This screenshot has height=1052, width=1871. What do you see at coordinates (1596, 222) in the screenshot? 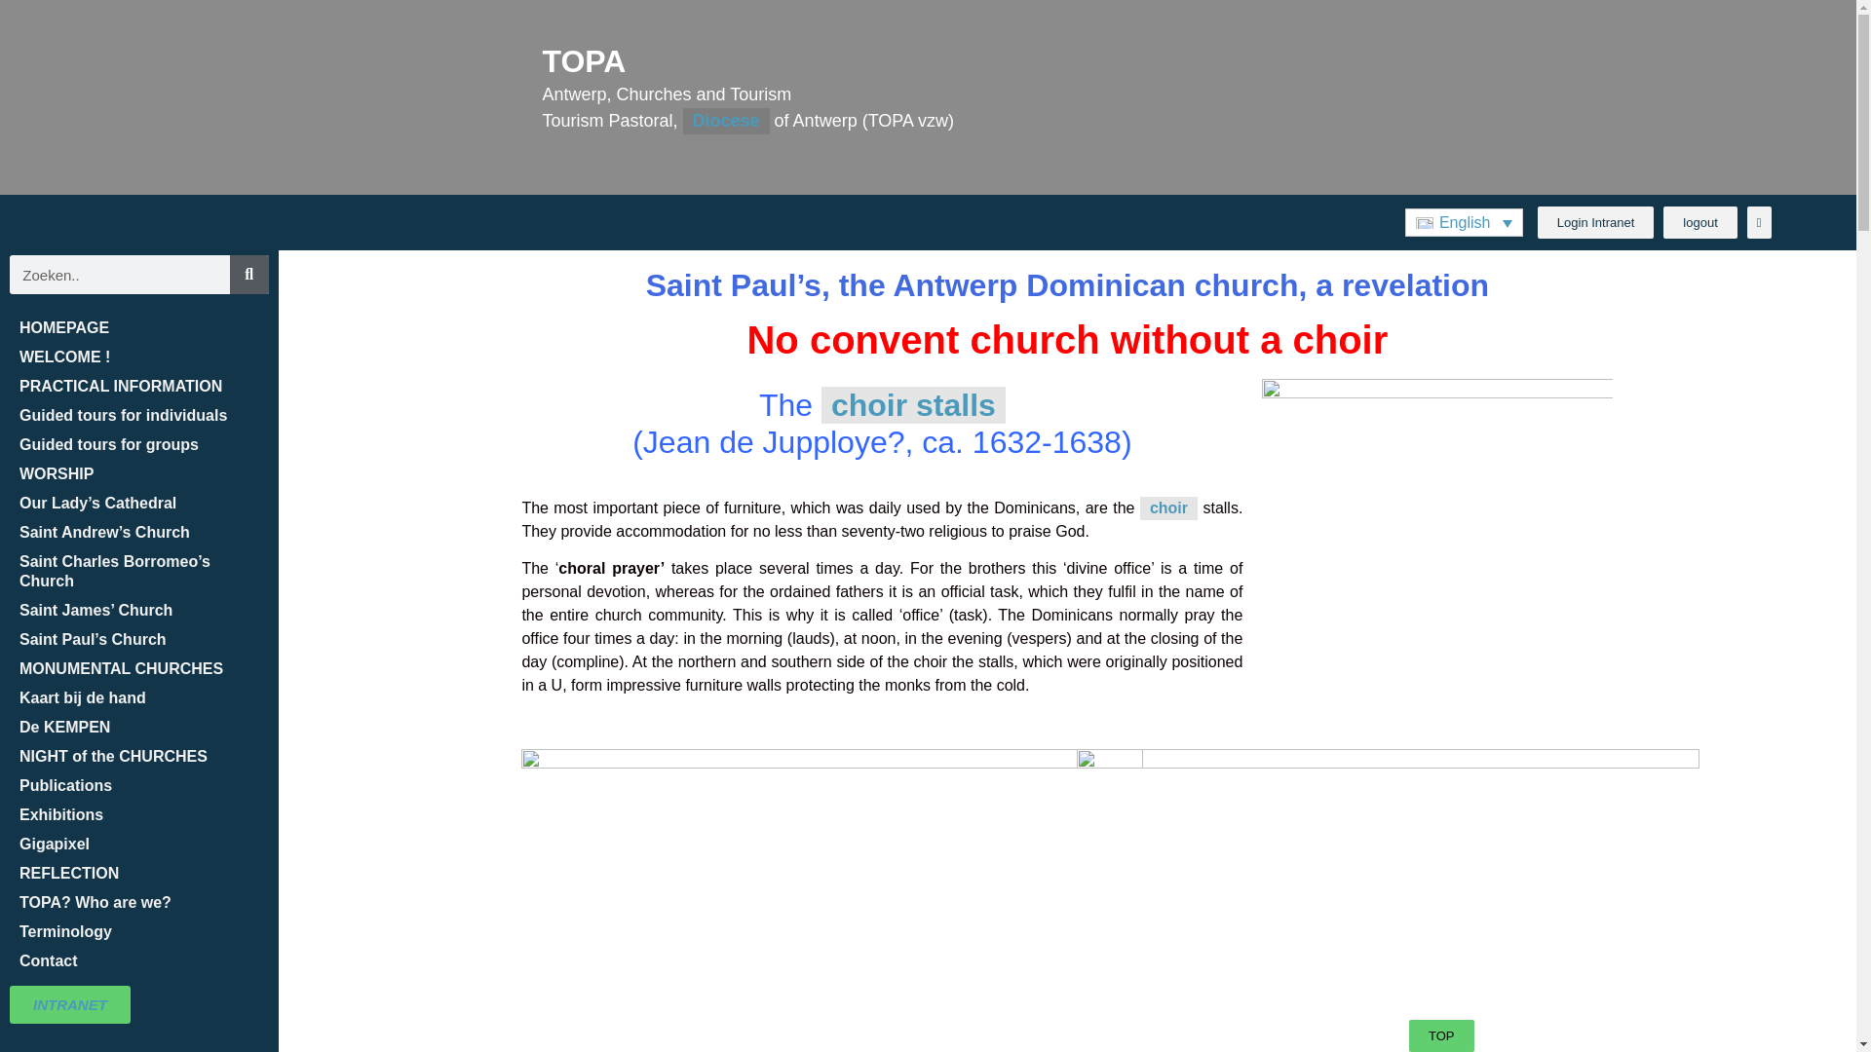
I see `Login Intranet` at bounding box center [1596, 222].